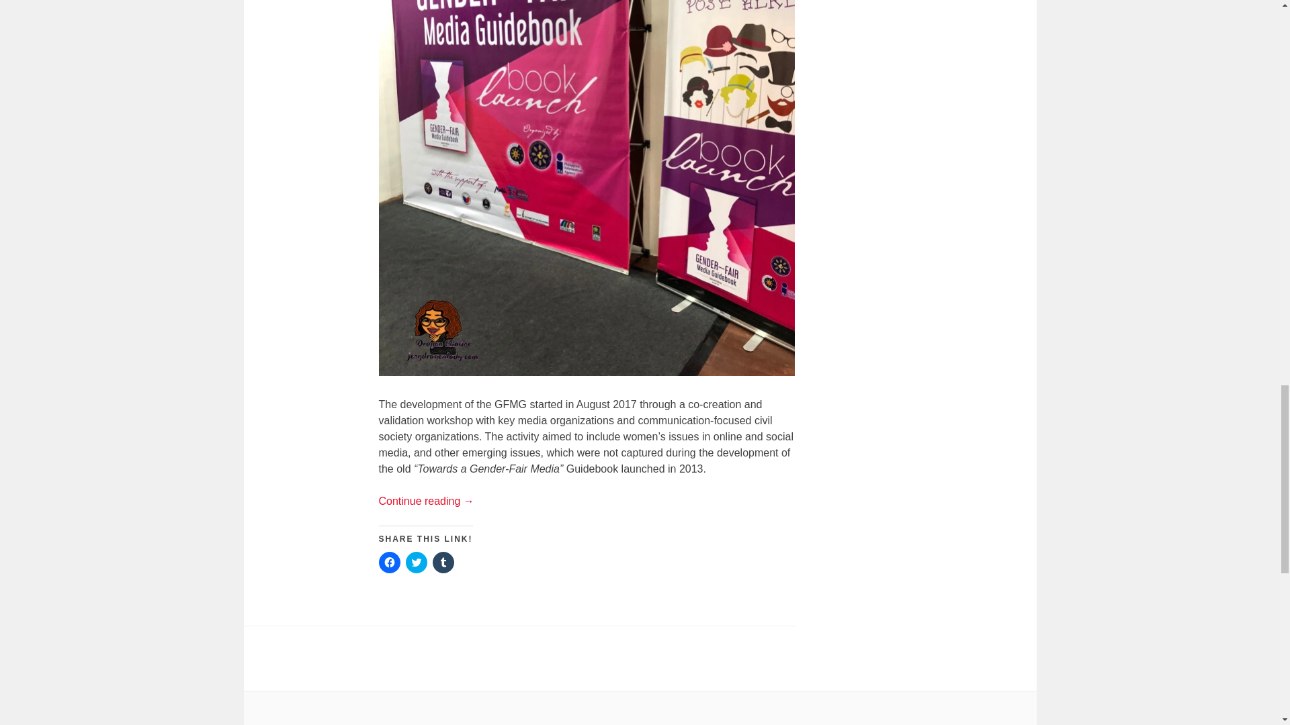 Image resolution: width=1290 pixels, height=725 pixels. Describe the element at coordinates (443, 563) in the screenshot. I see `Click to share on Tumblr` at that location.